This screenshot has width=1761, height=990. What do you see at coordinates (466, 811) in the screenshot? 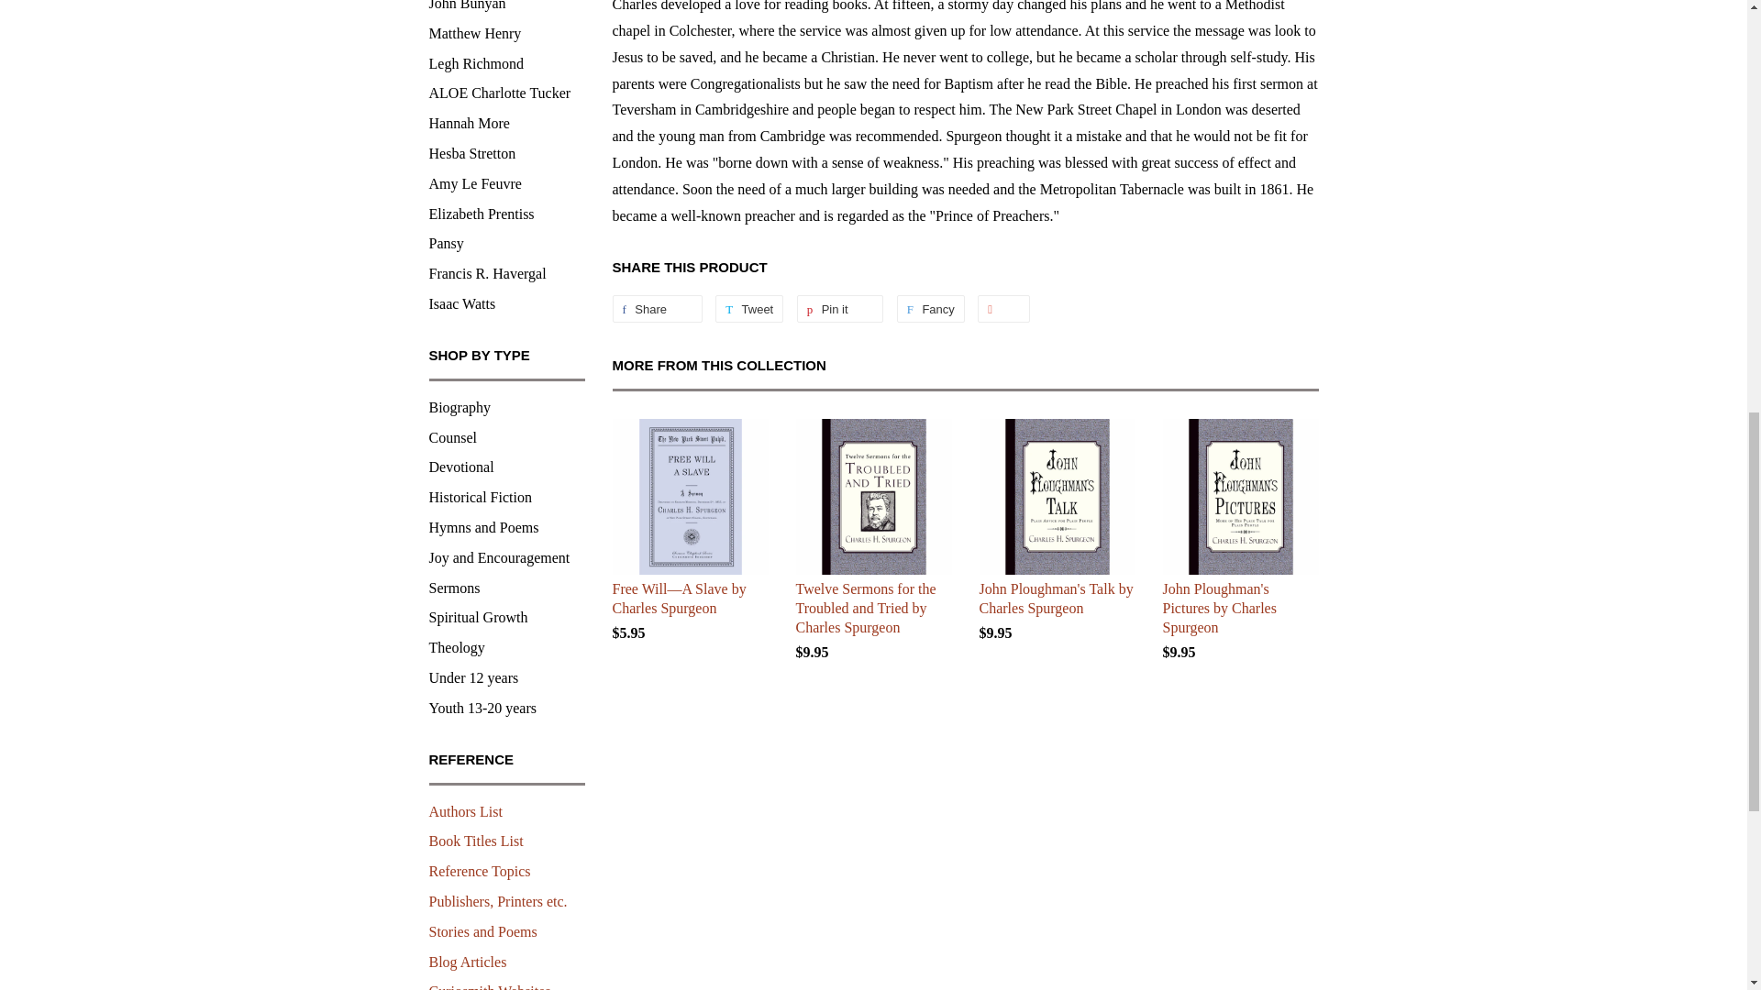
I see `Authors List` at bounding box center [466, 811].